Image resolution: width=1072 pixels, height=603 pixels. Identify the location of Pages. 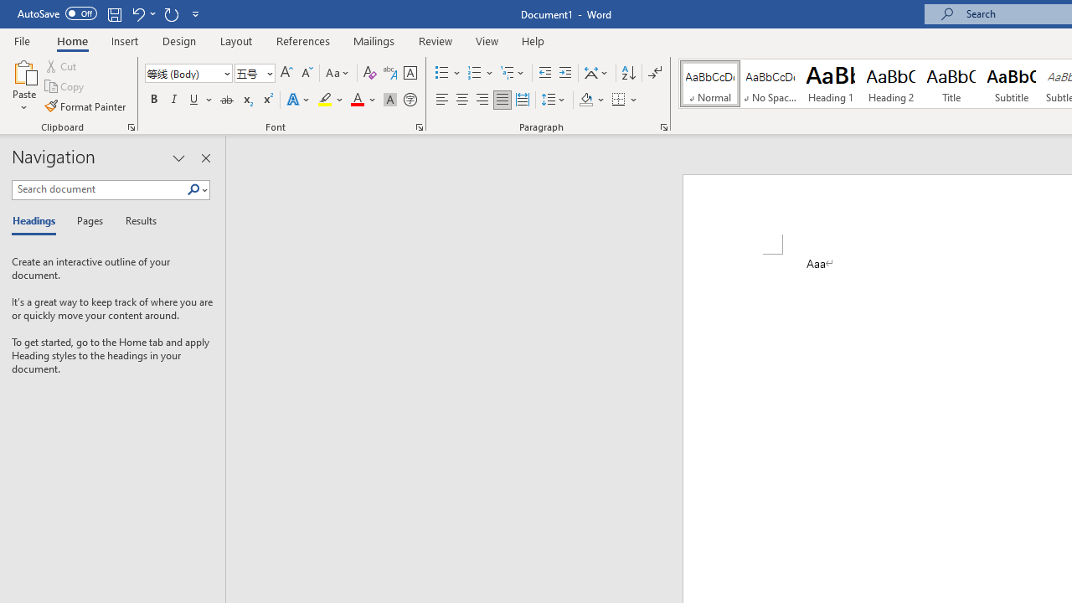
(88, 221).